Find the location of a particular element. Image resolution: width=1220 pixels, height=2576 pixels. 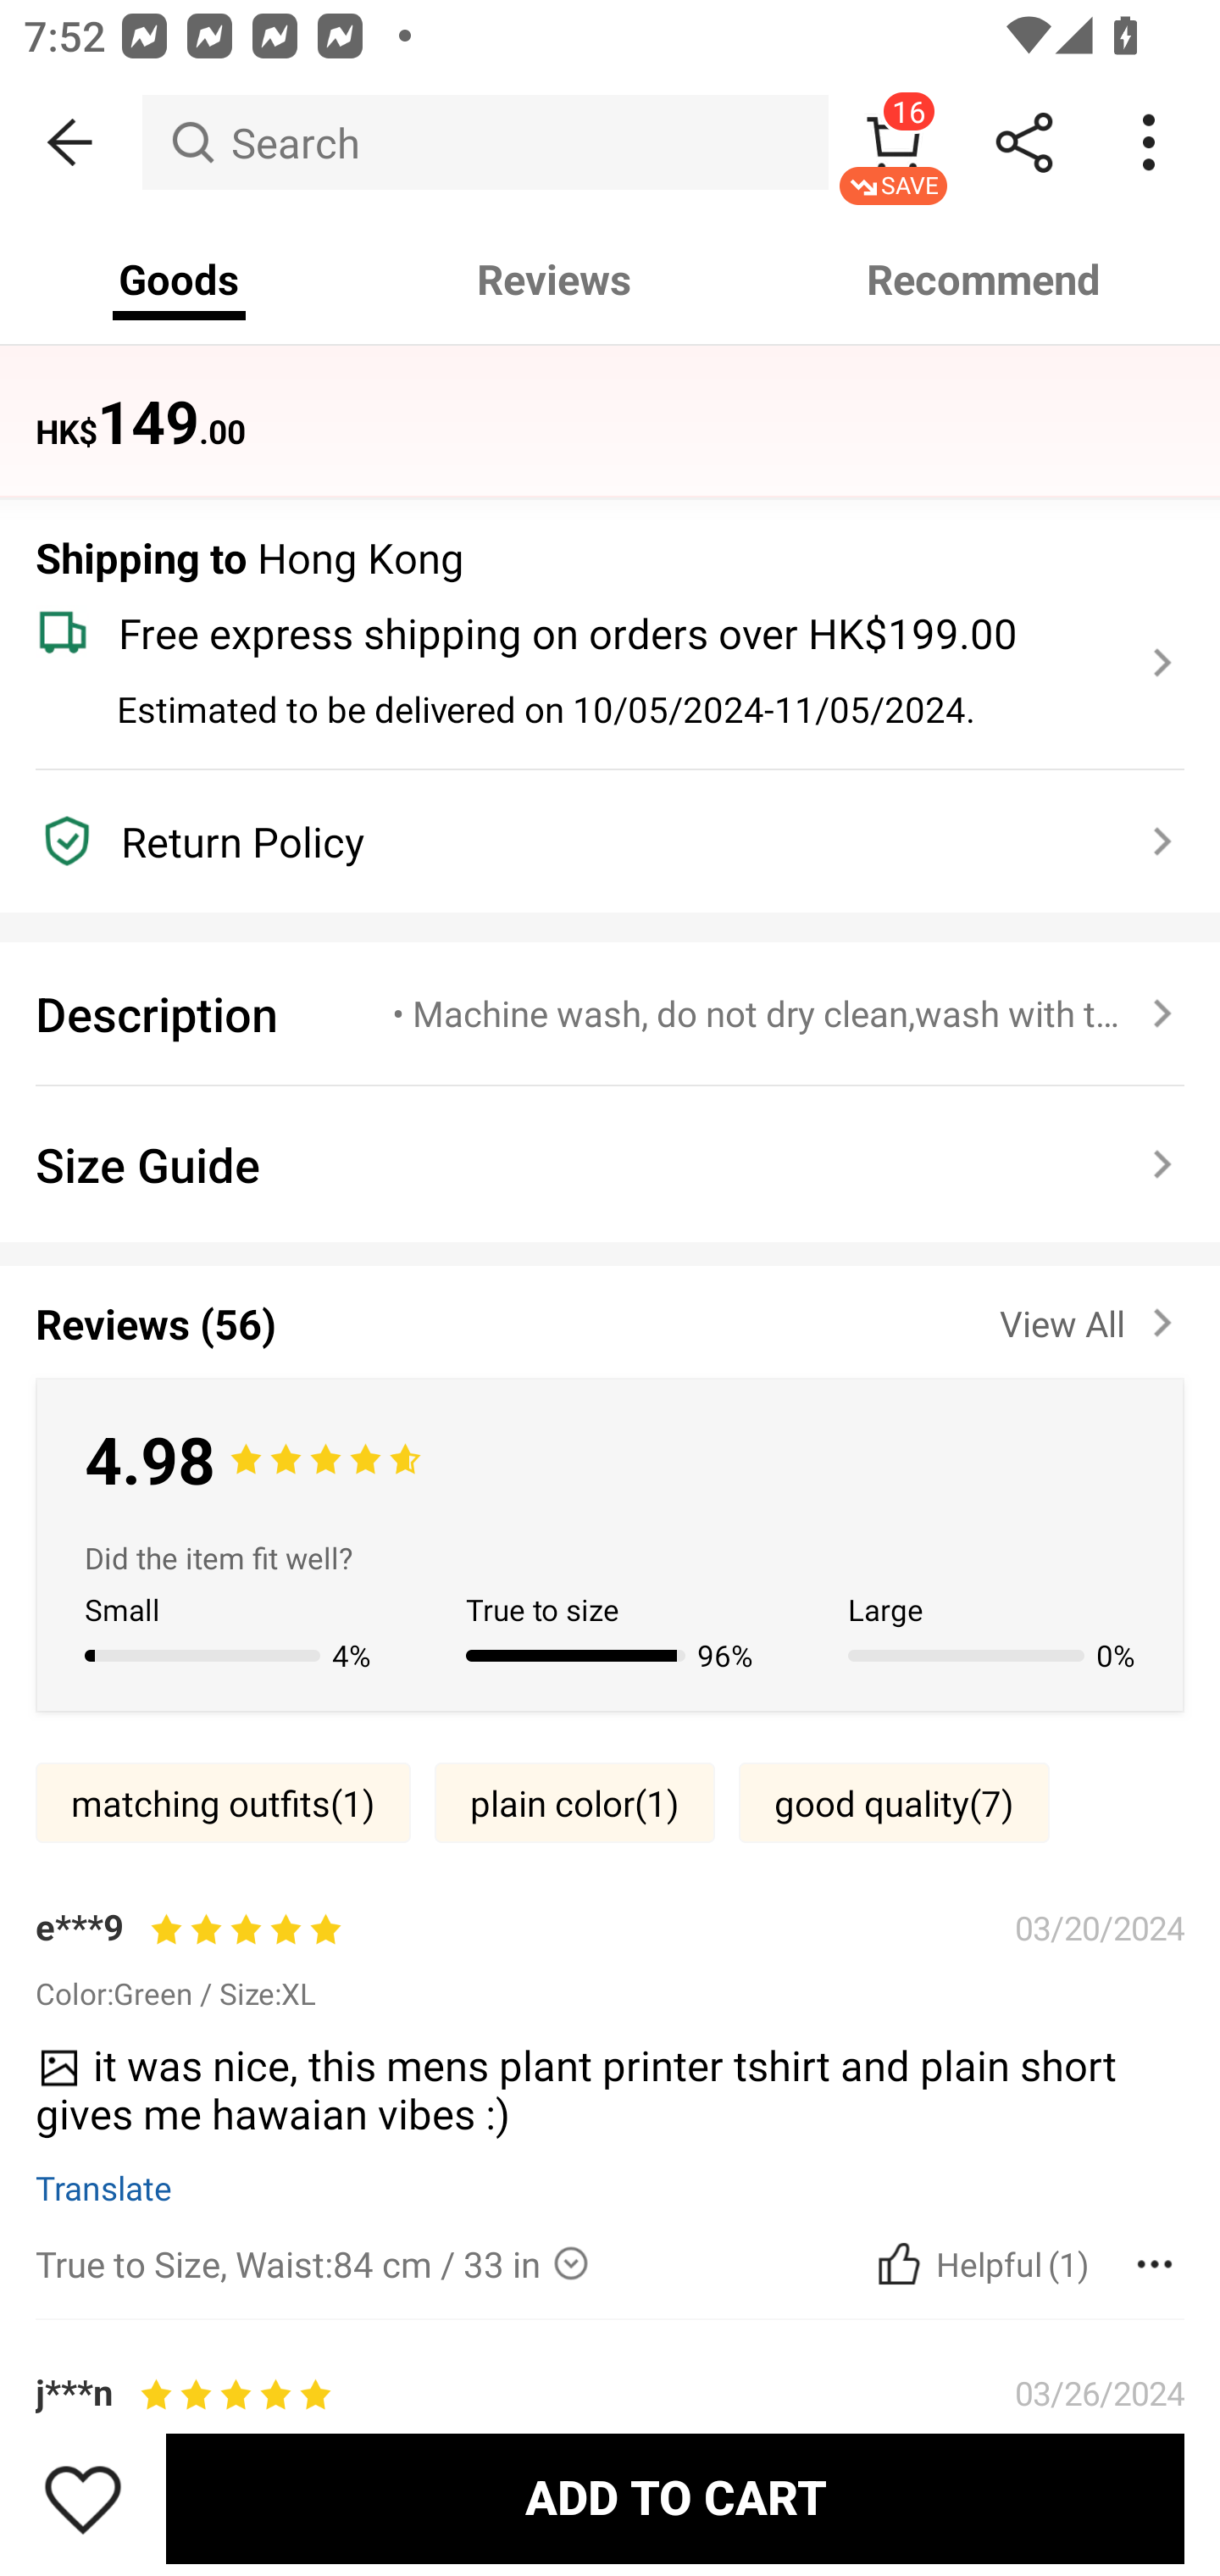

matching outfits(1) is located at coordinates (223, 1802).